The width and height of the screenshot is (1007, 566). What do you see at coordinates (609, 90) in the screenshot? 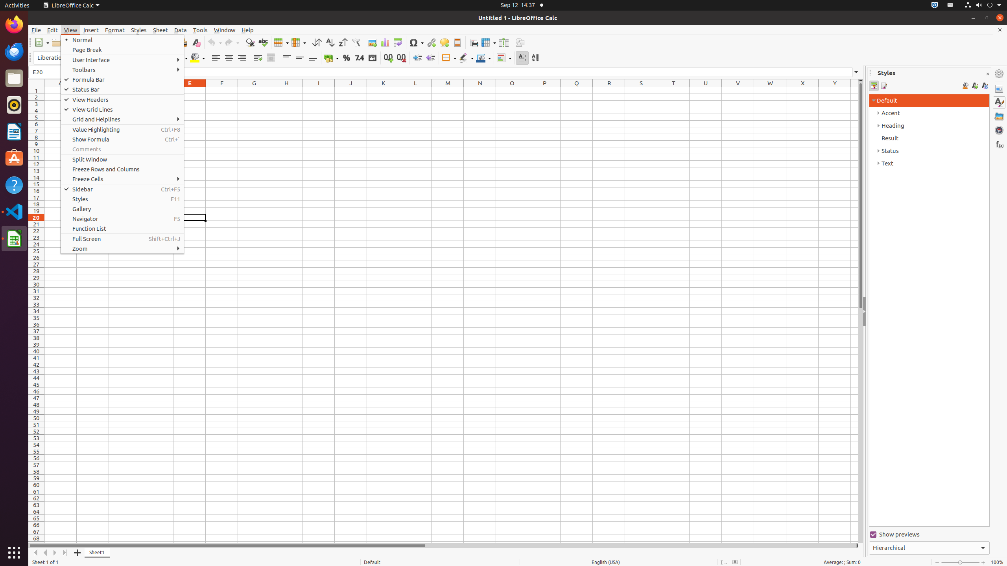
I see `R1` at bounding box center [609, 90].